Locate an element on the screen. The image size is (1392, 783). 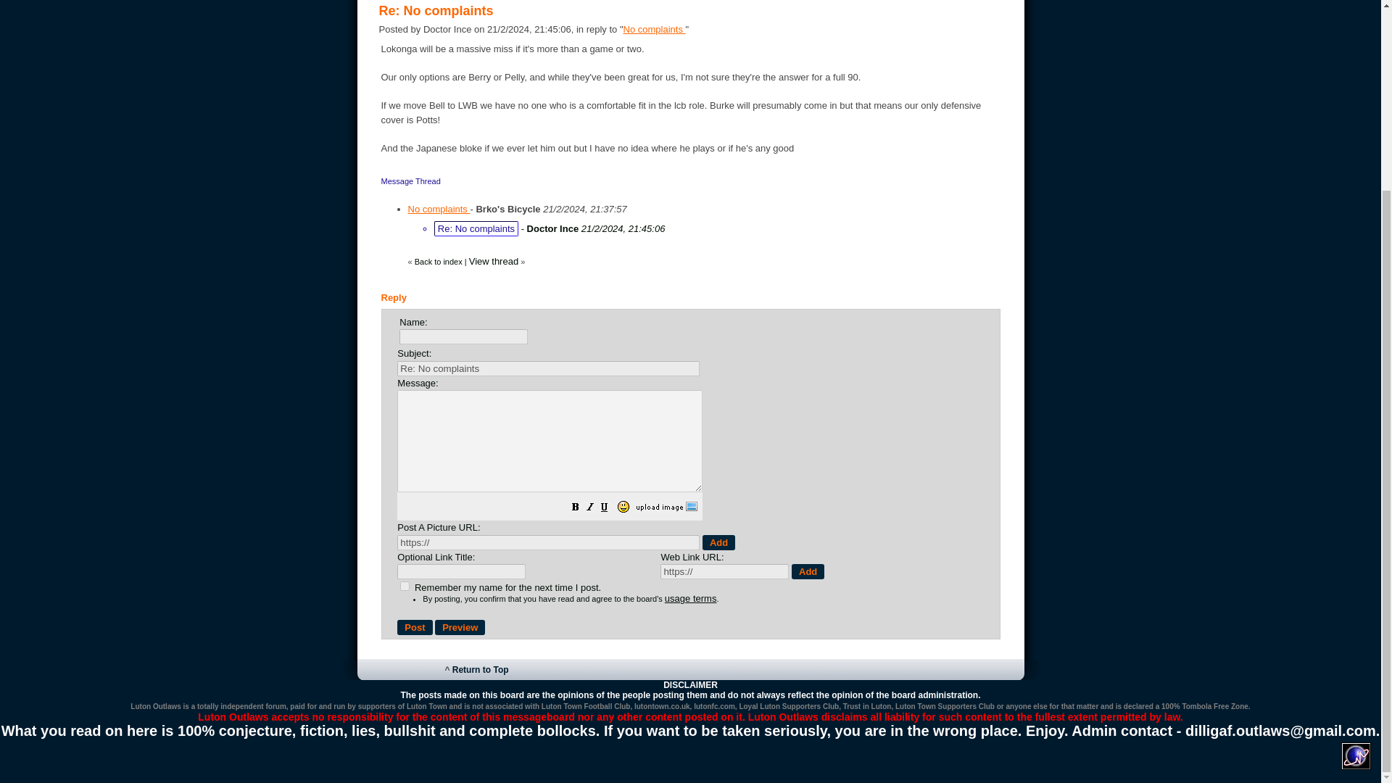
Message Thread is located at coordinates (411, 181).